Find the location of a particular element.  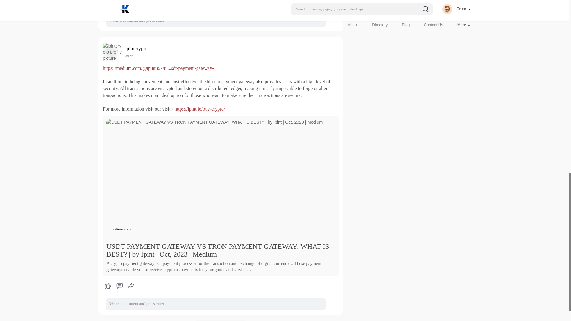

More is located at coordinates (463, 24).